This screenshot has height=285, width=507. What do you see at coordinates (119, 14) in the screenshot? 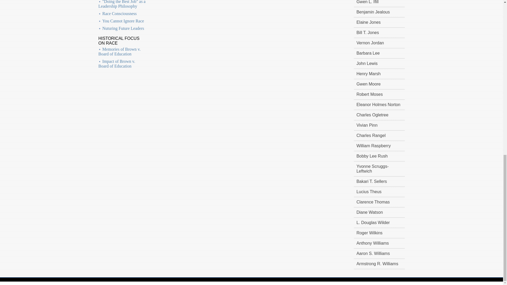
I see `Race Consciousness` at bounding box center [119, 14].